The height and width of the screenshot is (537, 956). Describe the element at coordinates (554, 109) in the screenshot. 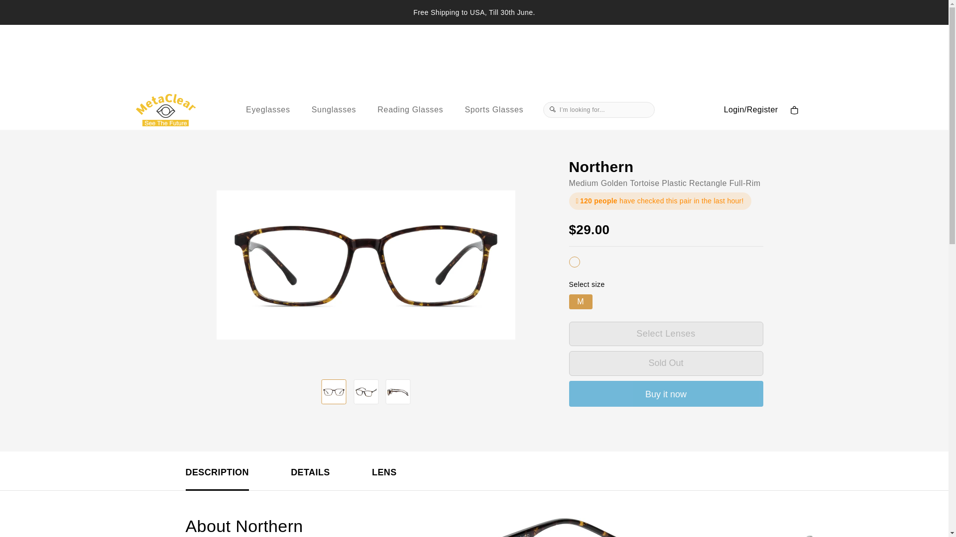

I see `Submit the search query.` at that location.